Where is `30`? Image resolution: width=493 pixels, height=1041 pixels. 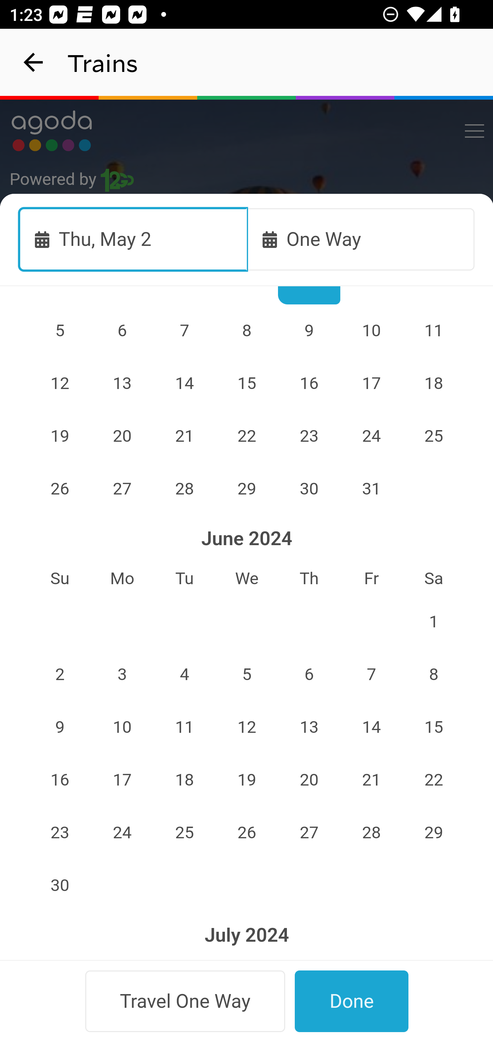
30 is located at coordinates (309, 488).